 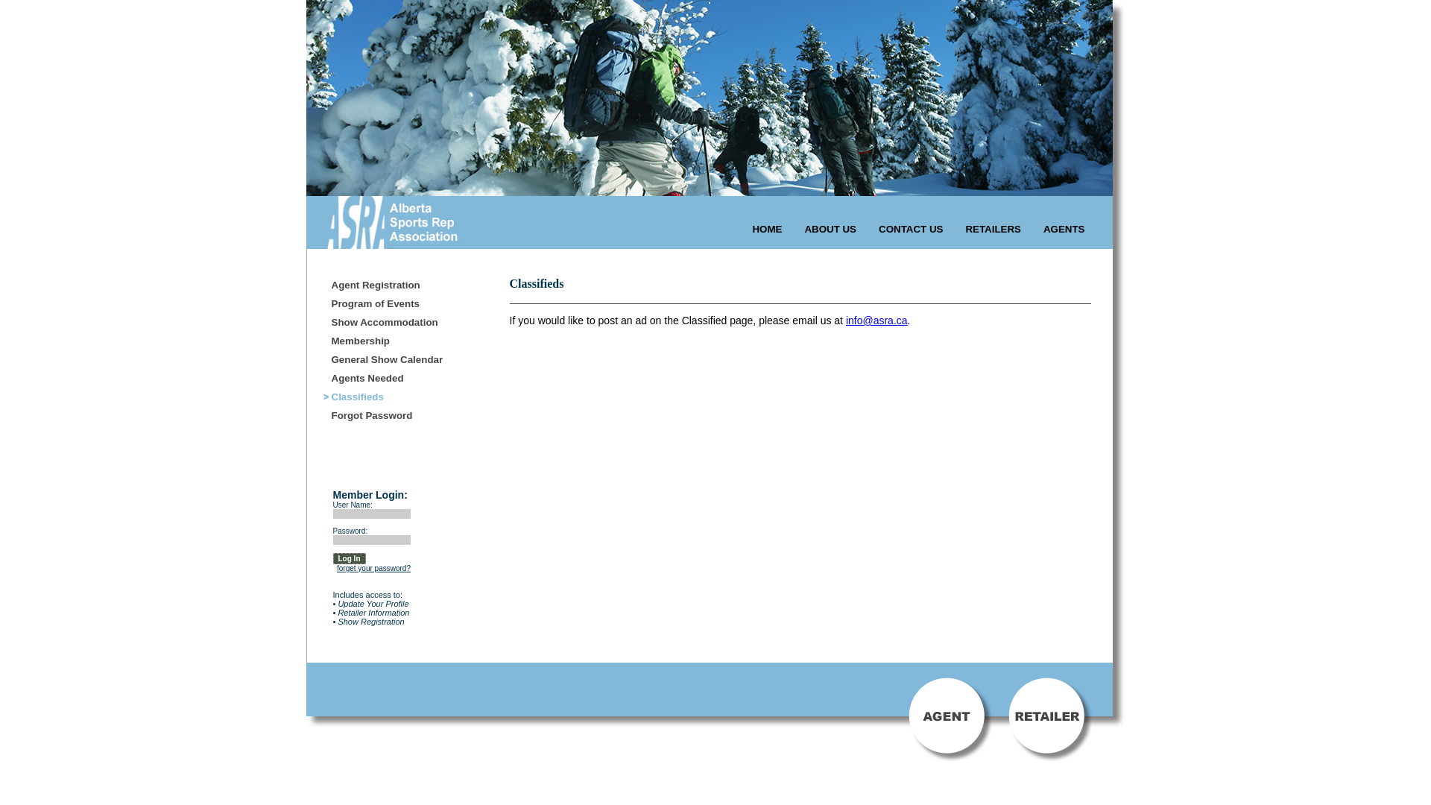 I want to click on Log In, so click(x=349, y=559).